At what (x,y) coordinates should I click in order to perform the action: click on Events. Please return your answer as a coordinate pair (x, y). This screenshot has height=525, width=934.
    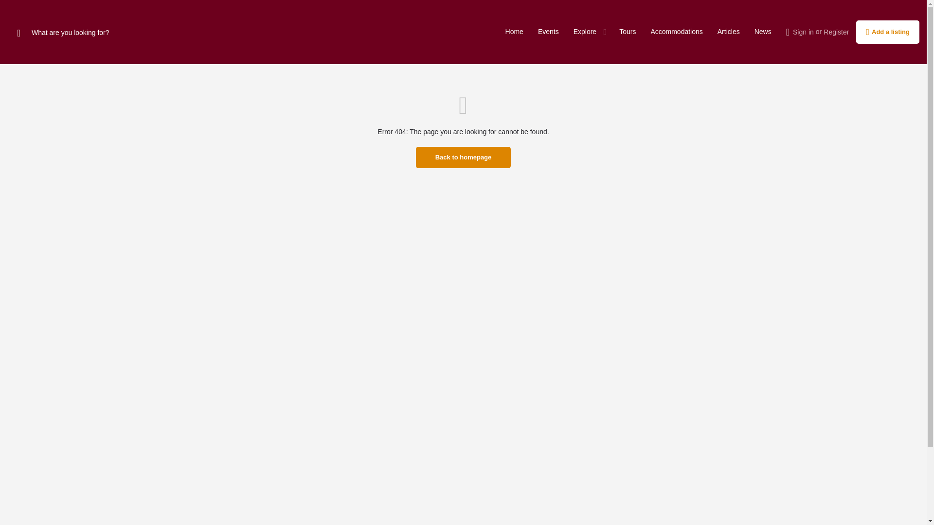
    Looking at the image, I should click on (548, 32).